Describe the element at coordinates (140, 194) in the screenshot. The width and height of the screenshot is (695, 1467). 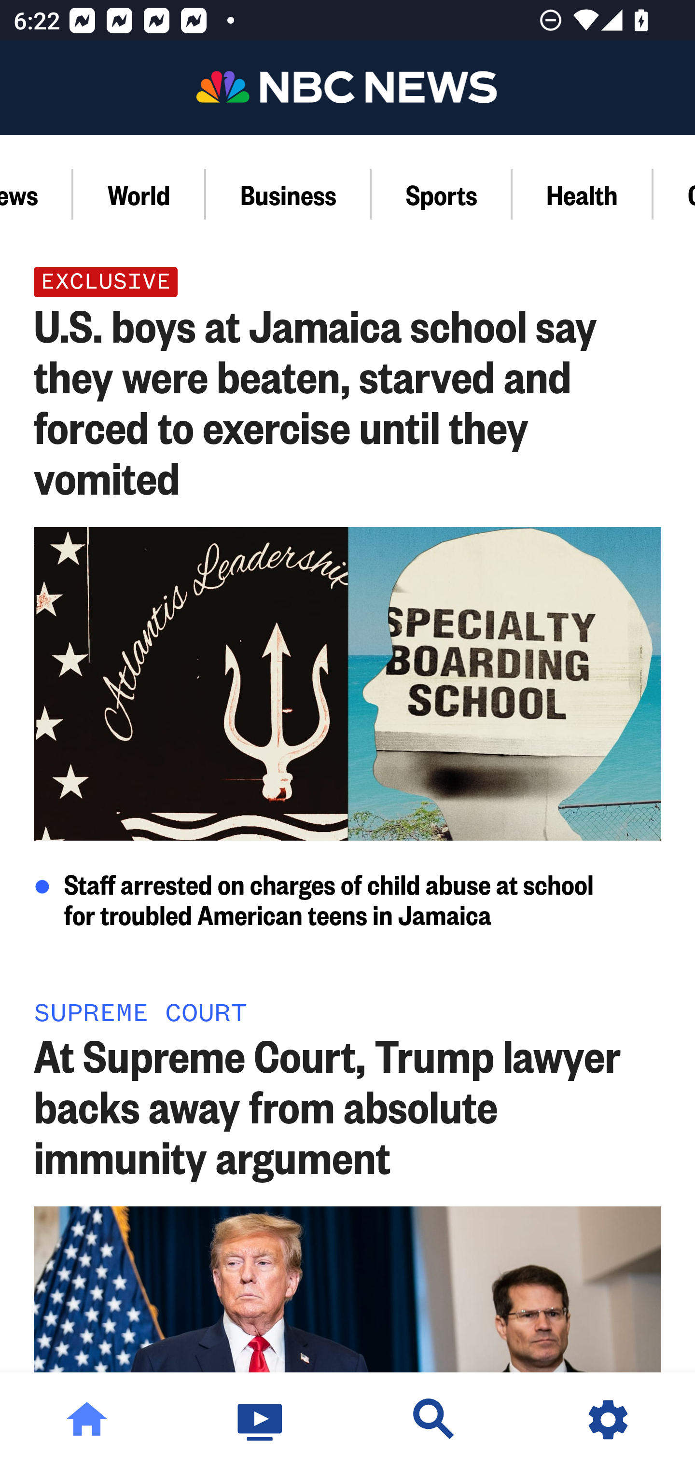
I see `World Section,World` at that location.